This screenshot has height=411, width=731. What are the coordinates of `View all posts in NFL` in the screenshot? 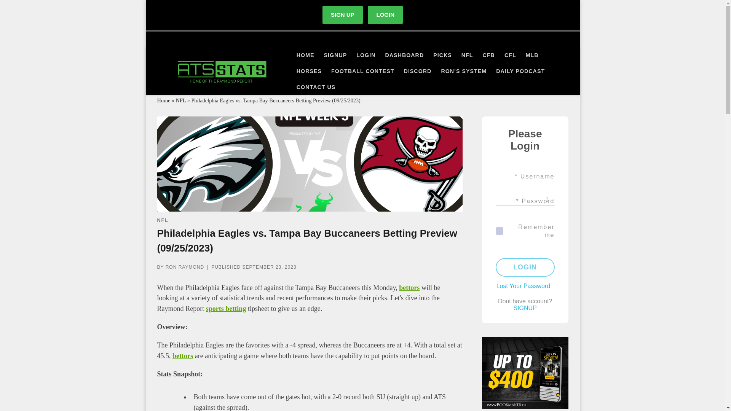 It's located at (162, 220).